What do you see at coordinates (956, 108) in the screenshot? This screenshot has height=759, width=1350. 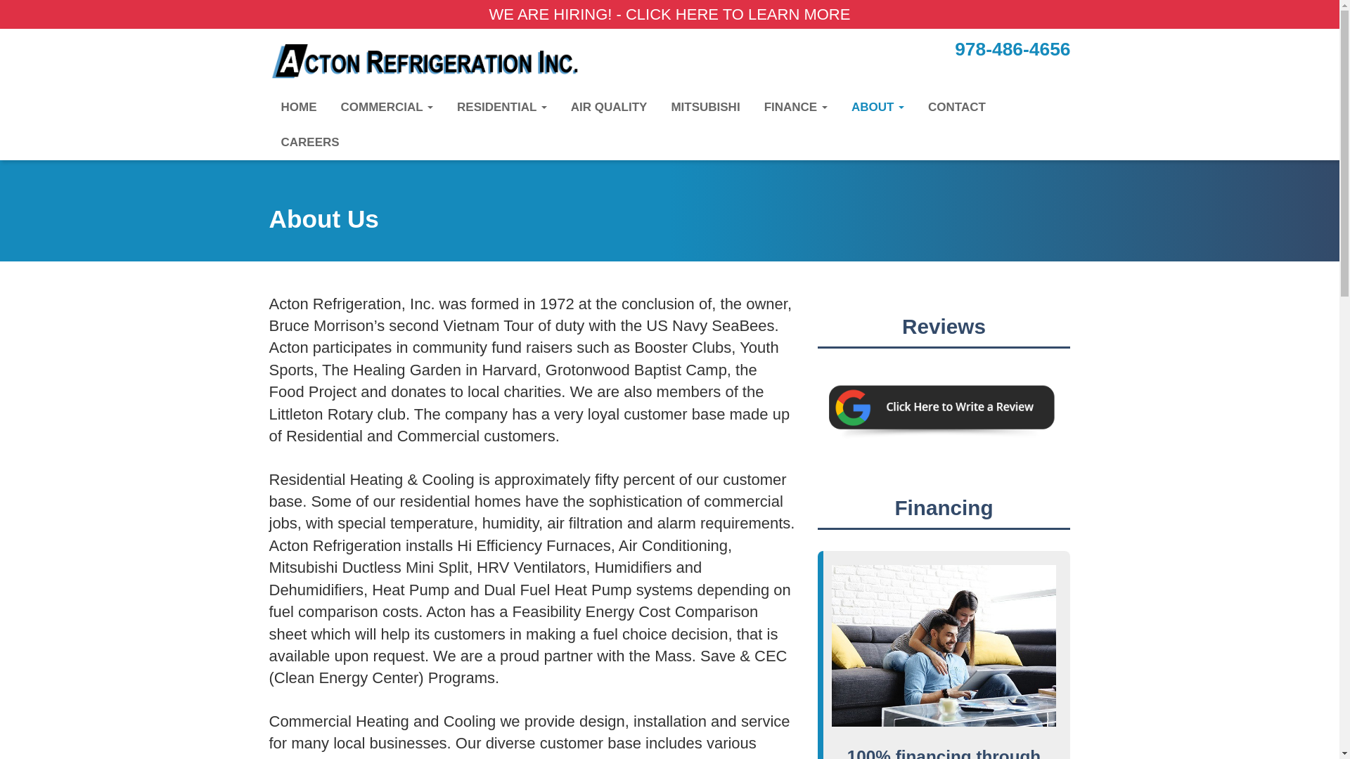 I see `CONTACT` at bounding box center [956, 108].